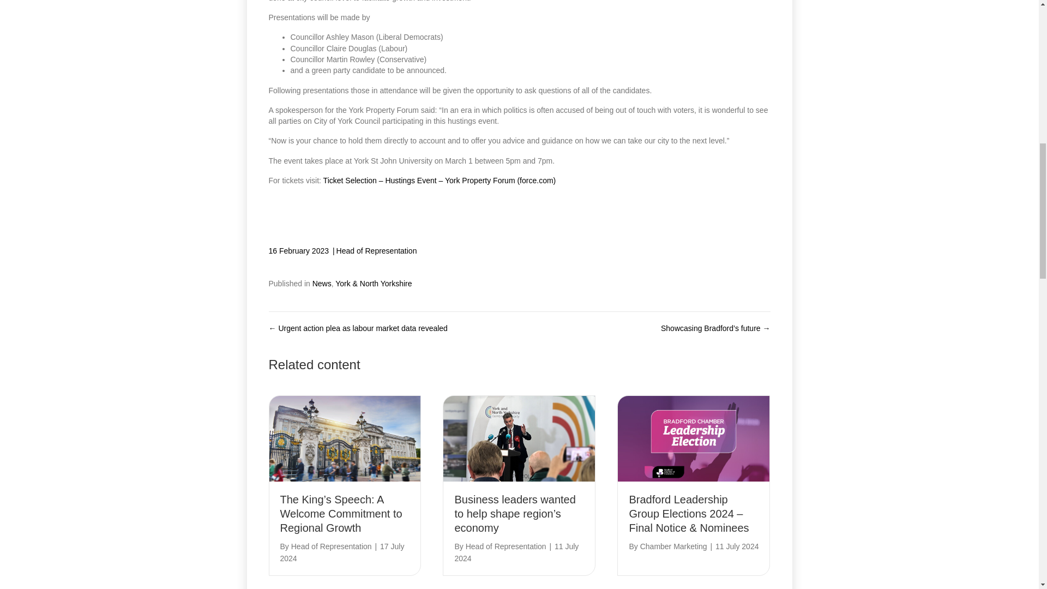 The image size is (1047, 589). What do you see at coordinates (376, 251) in the screenshot?
I see `Head of Representation` at bounding box center [376, 251].